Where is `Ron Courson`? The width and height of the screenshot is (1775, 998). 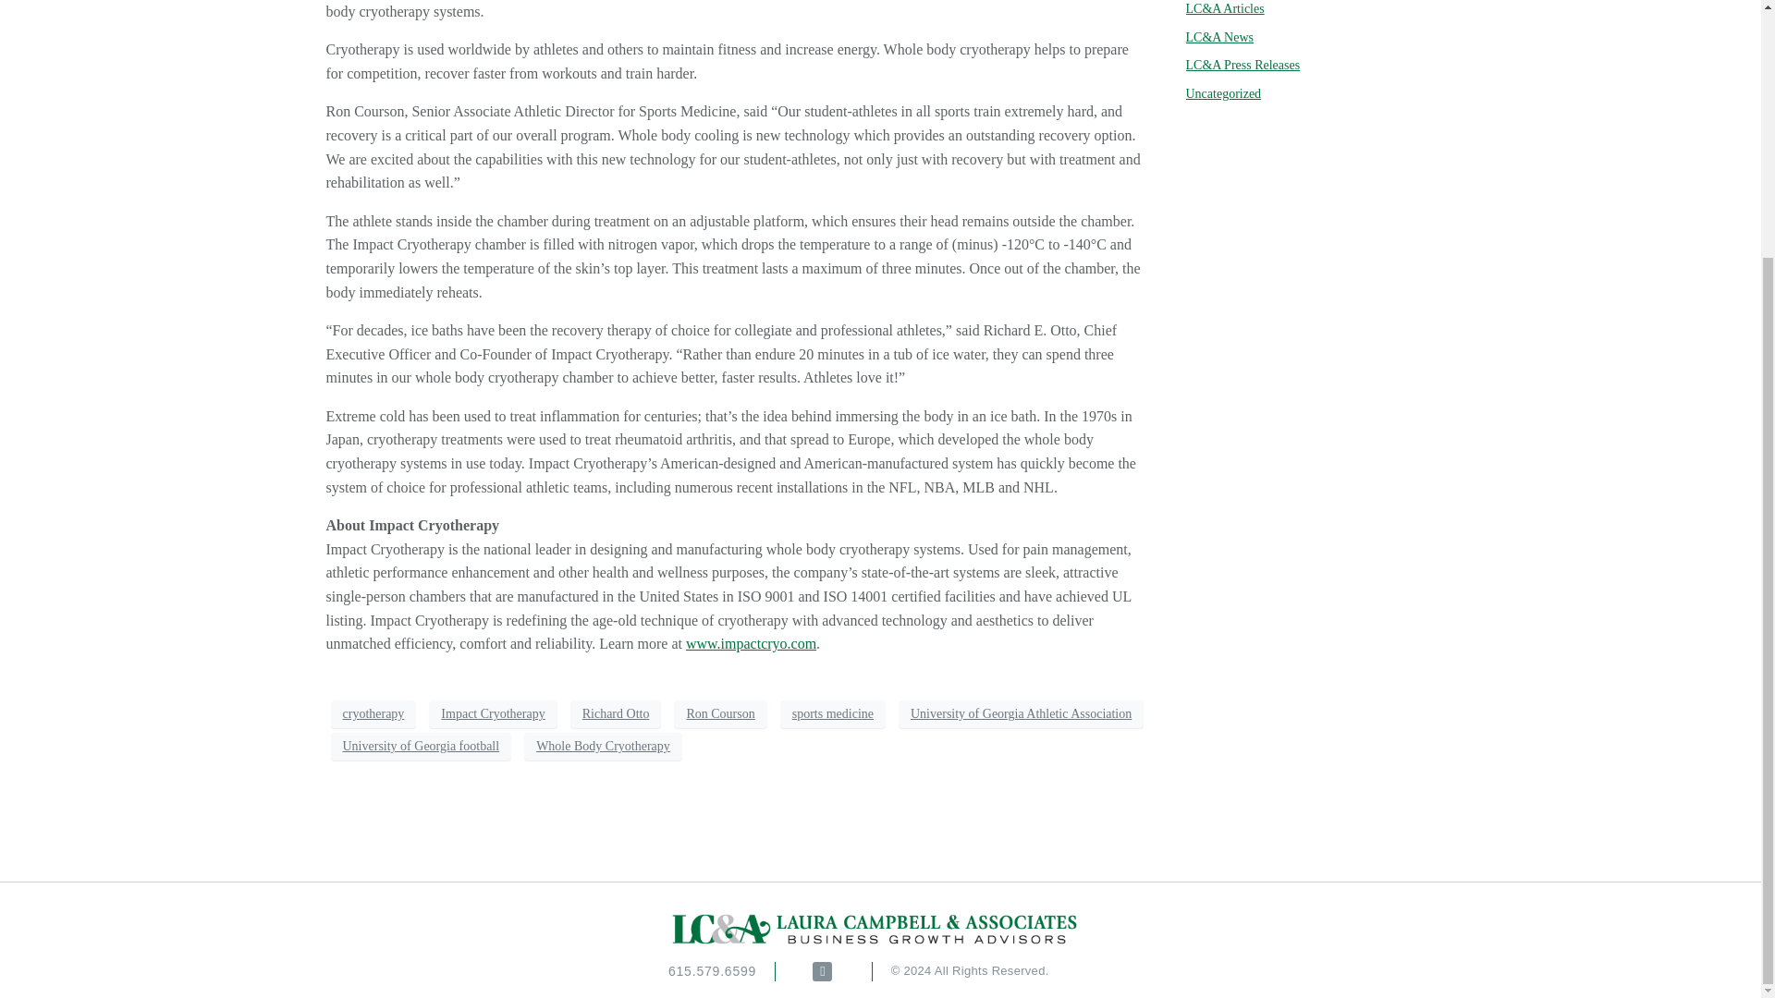 Ron Courson is located at coordinates (720, 714).